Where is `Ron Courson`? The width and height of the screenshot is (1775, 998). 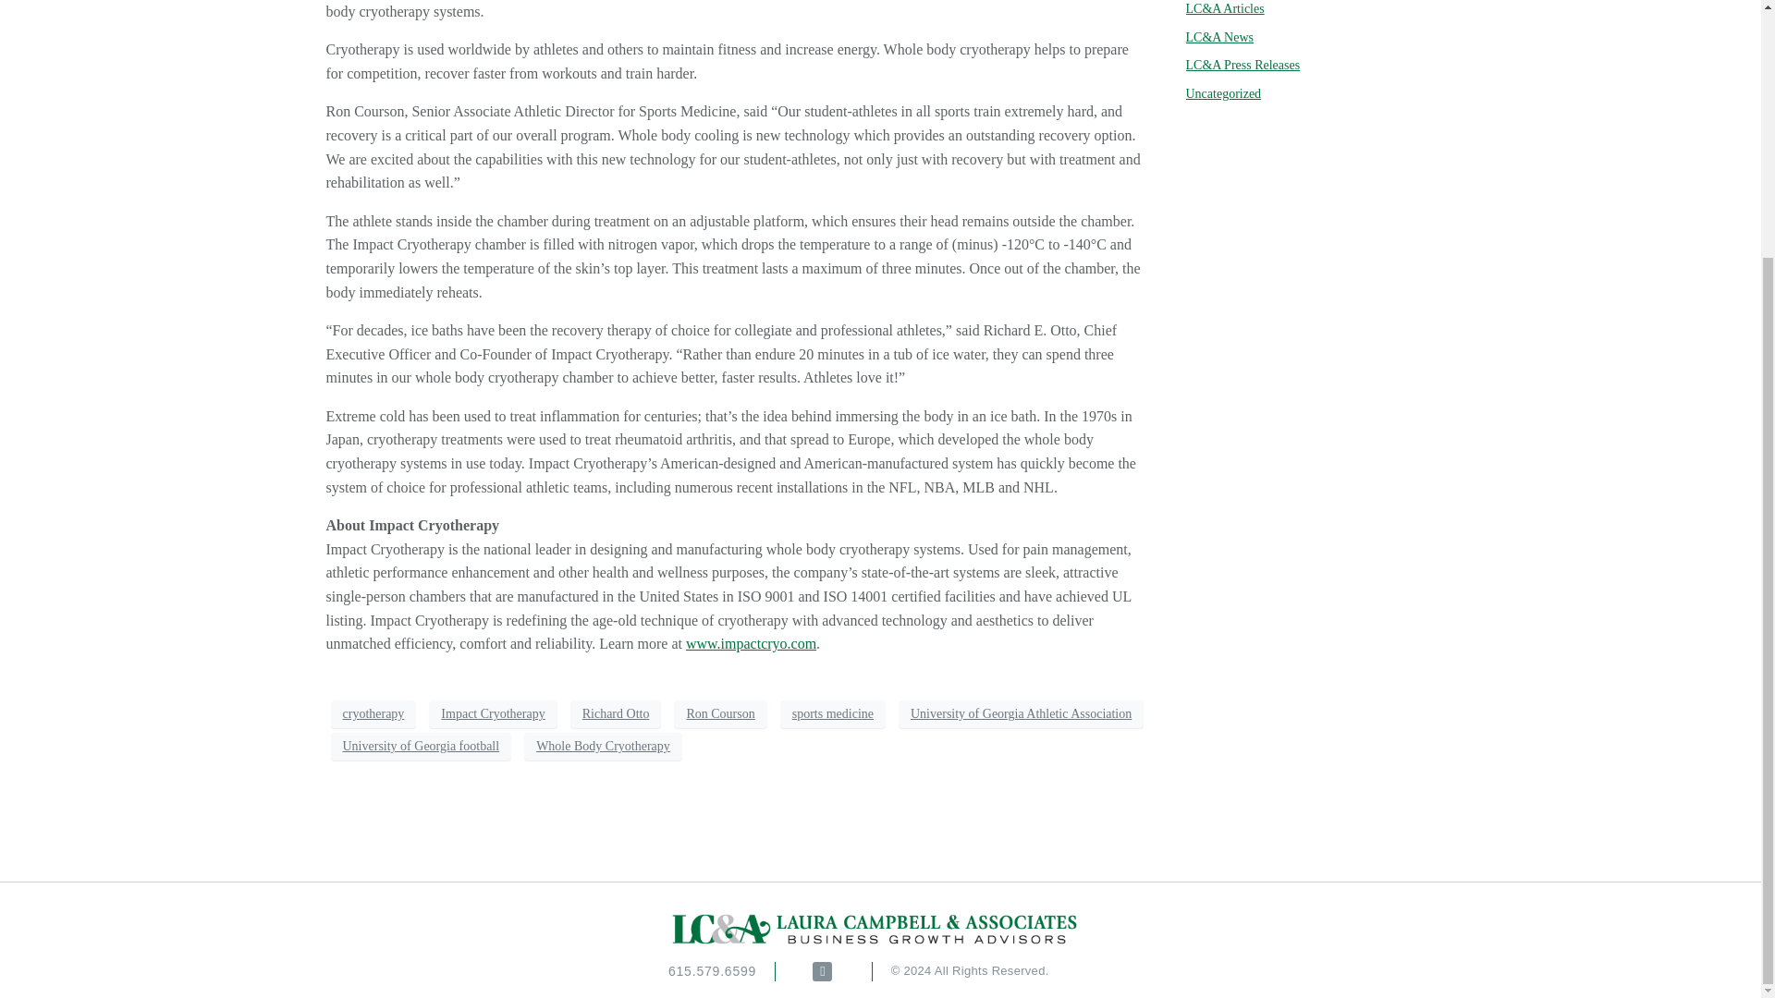 Ron Courson is located at coordinates (720, 714).